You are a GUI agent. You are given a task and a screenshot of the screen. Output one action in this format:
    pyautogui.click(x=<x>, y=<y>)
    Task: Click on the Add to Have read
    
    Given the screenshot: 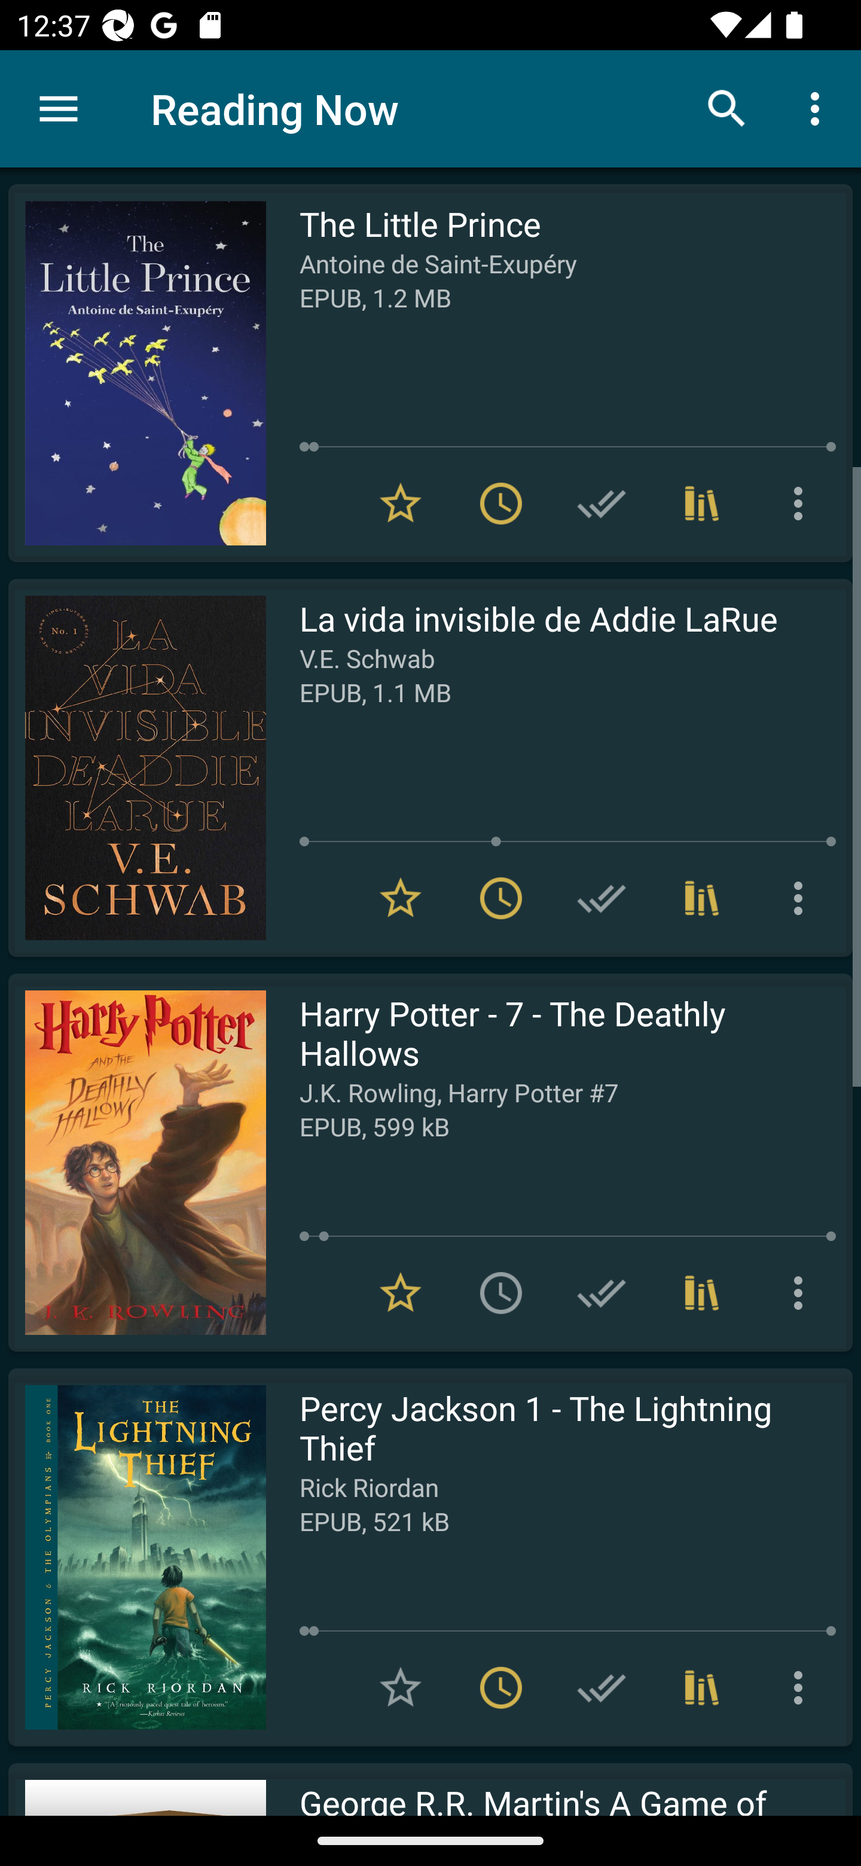 What is the action you would take?
    pyautogui.click(x=602, y=897)
    